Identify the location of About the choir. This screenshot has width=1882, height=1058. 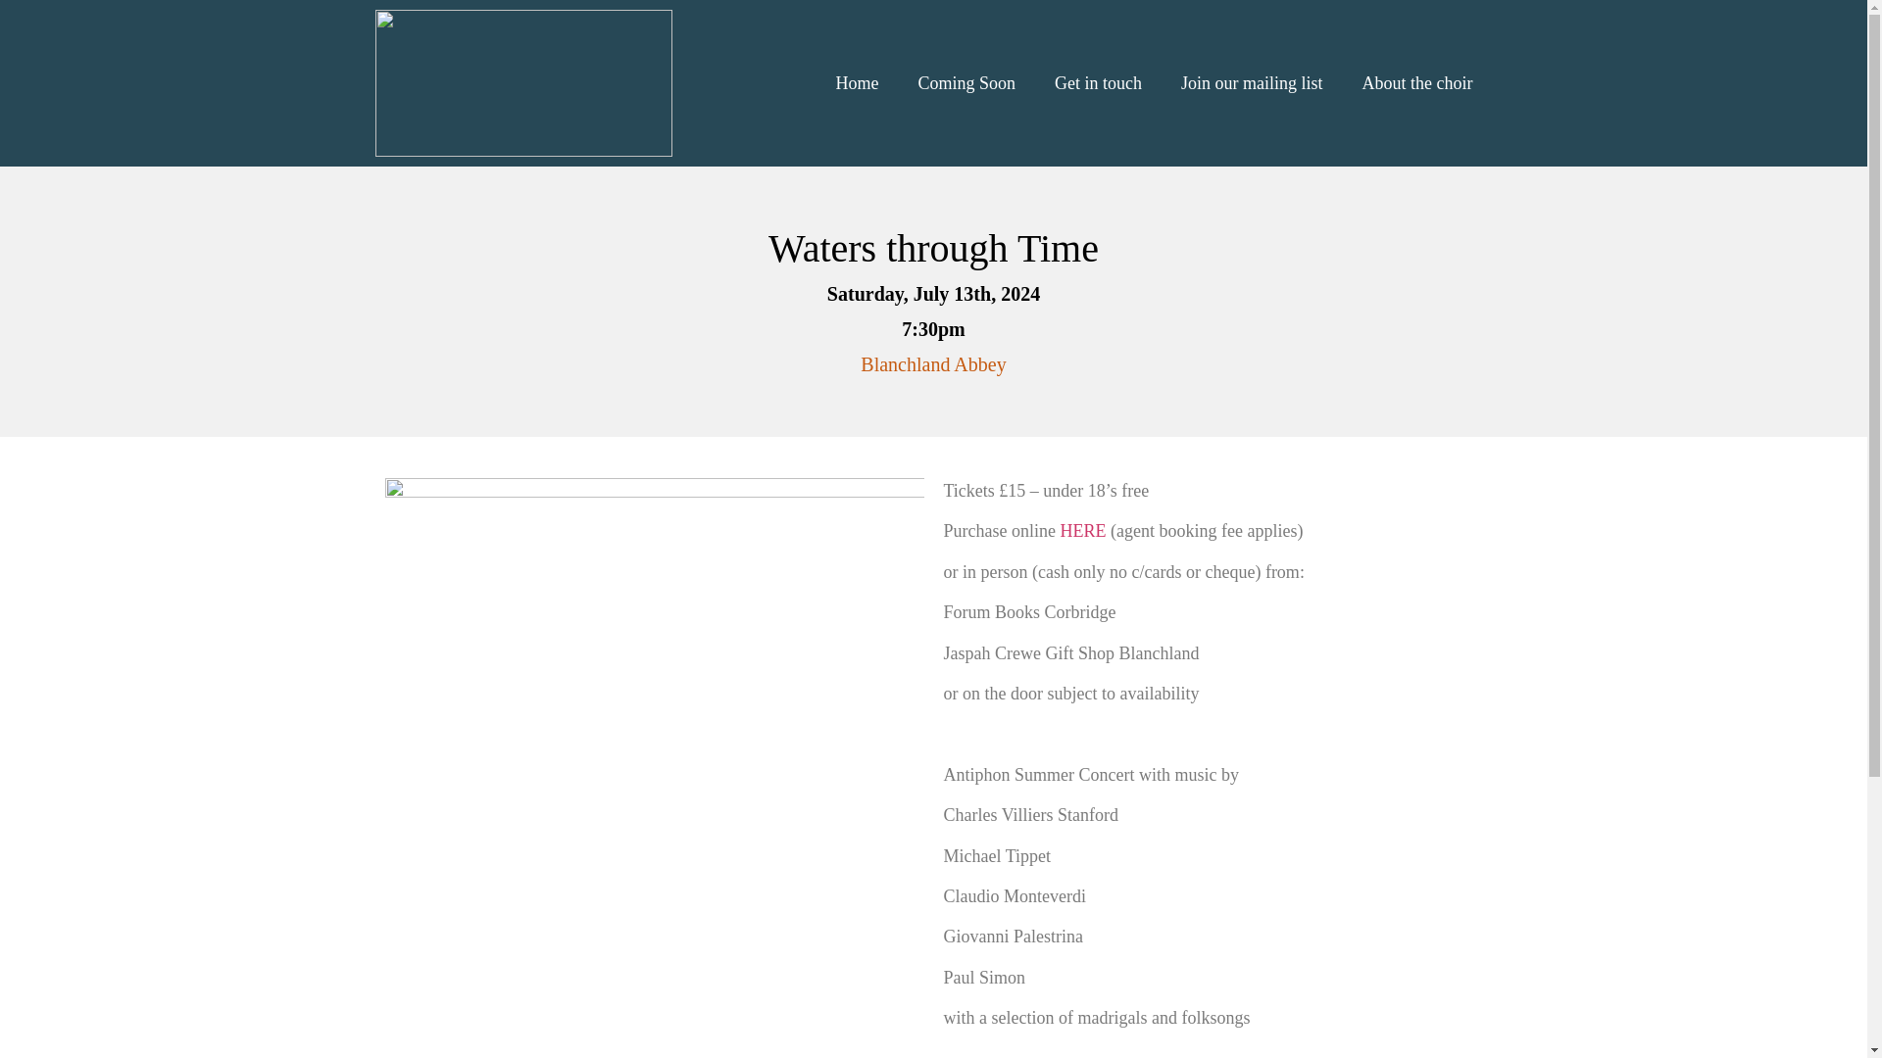
(1417, 82).